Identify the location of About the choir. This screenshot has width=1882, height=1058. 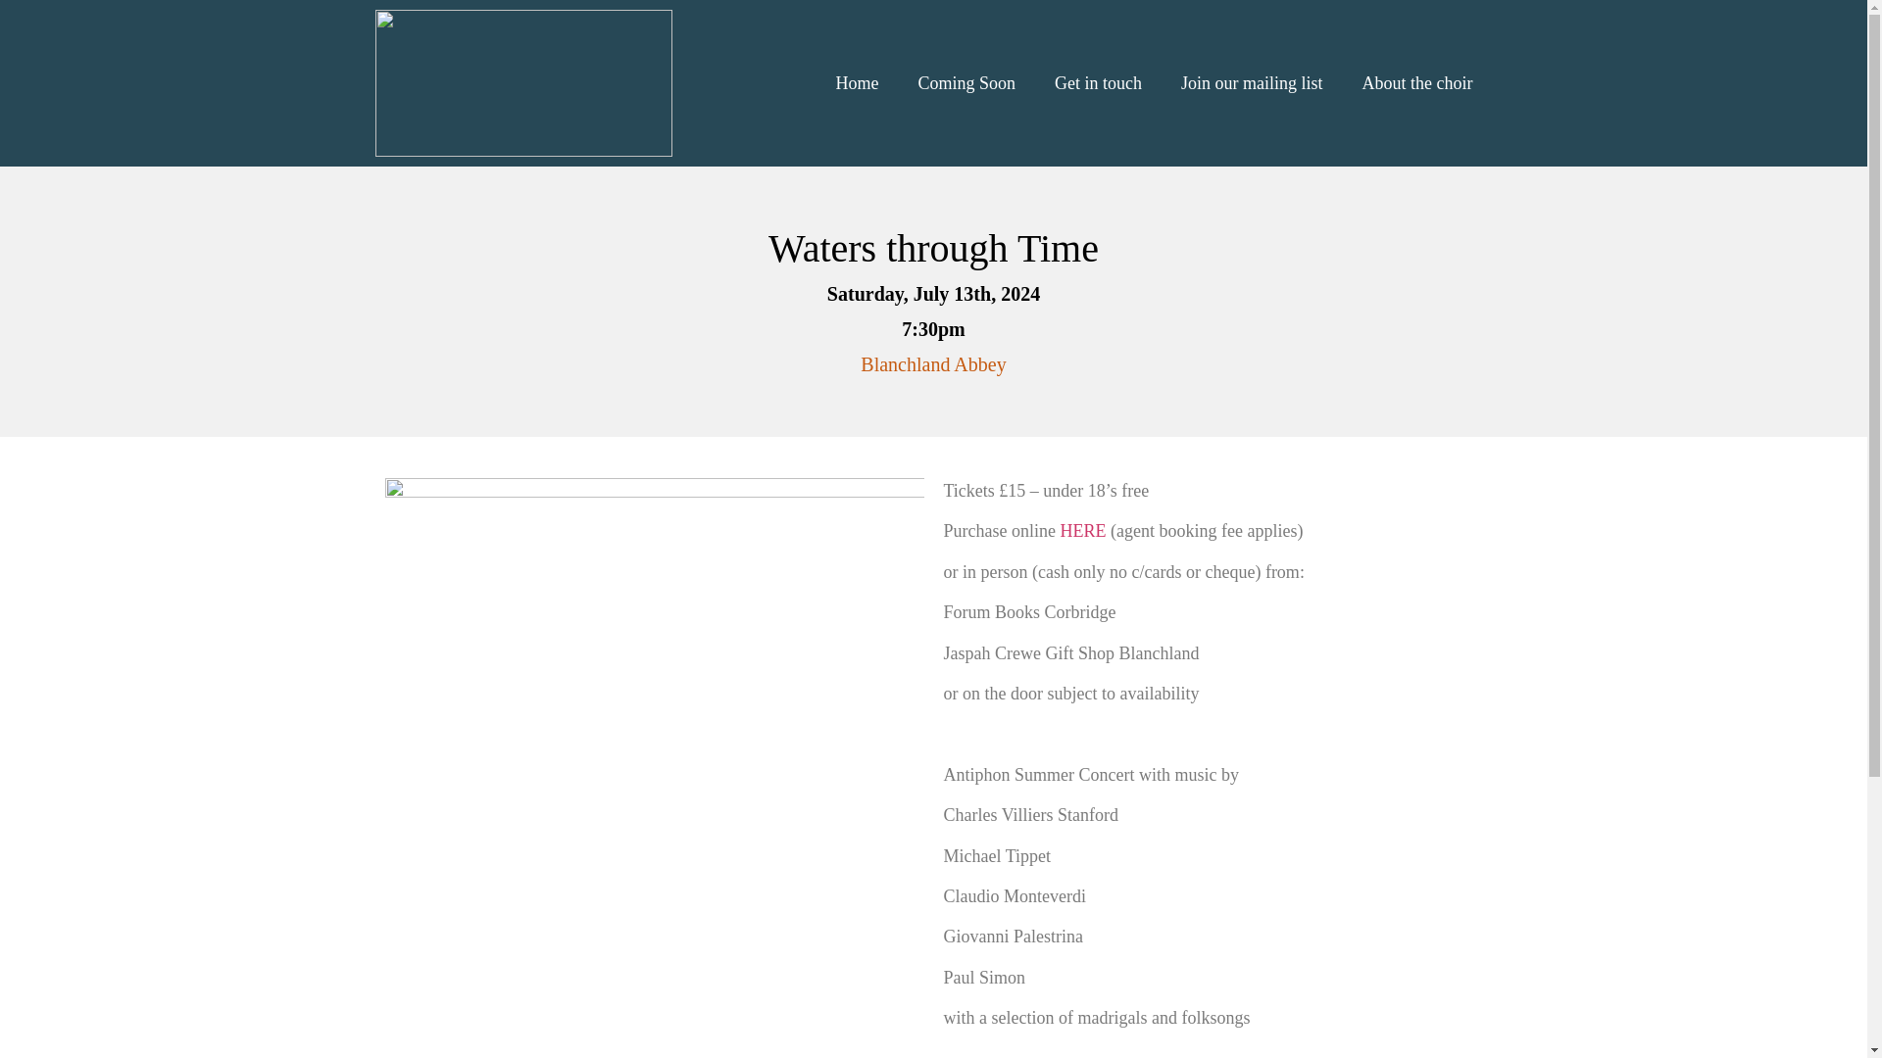
(1417, 82).